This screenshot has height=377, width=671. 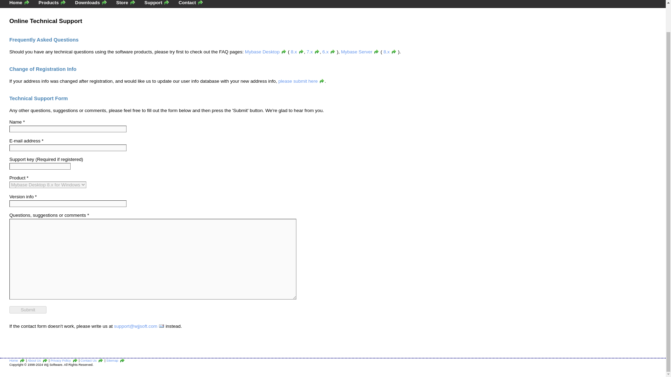 What do you see at coordinates (92, 360) in the screenshot?
I see `Contact Us` at bounding box center [92, 360].